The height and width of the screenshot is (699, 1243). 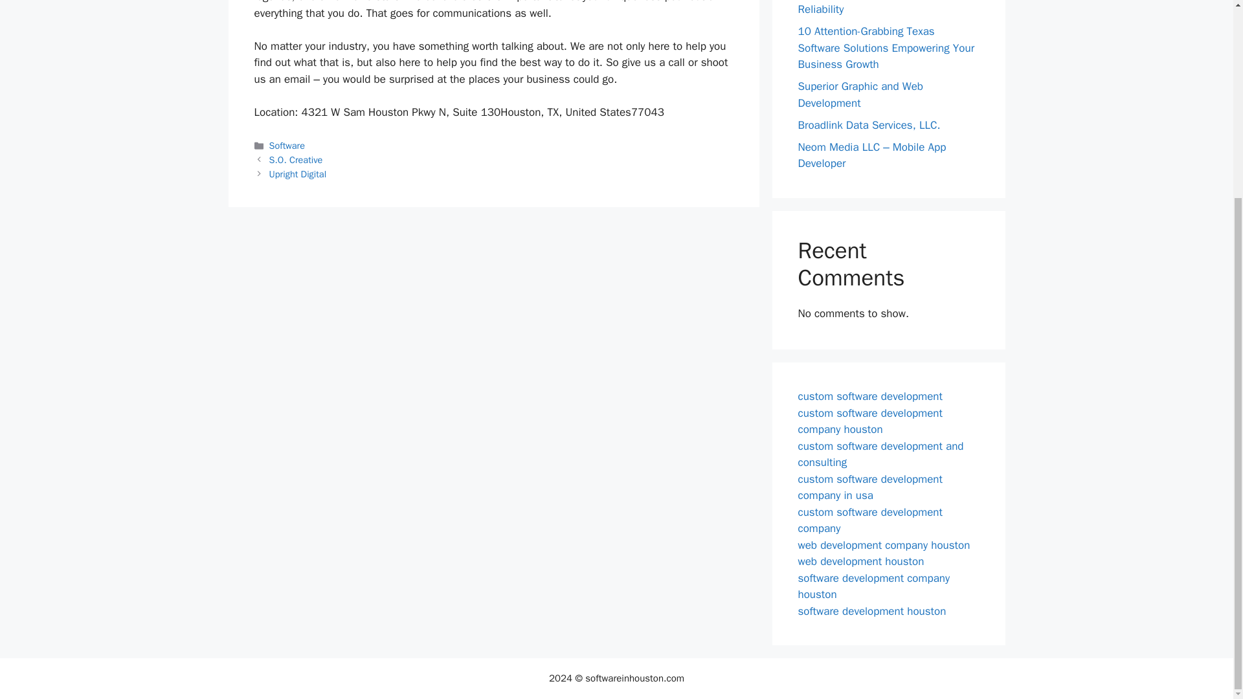 What do you see at coordinates (870, 520) in the screenshot?
I see `custom software development company` at bounding box center [870, 520].